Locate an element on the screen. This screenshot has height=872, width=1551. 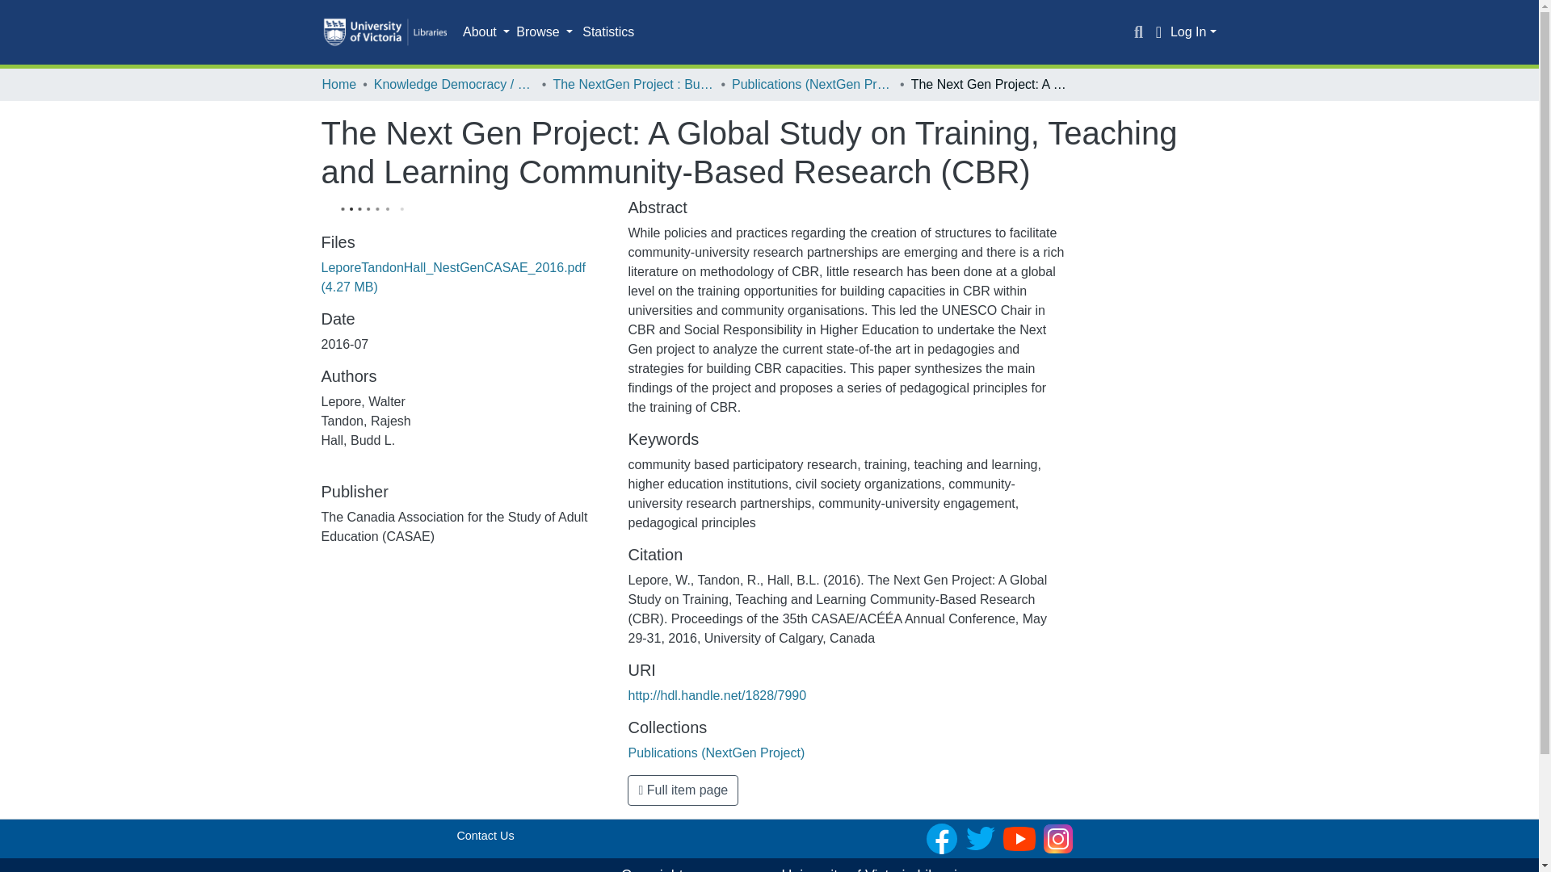
Home is located at coordinates (338, 84).